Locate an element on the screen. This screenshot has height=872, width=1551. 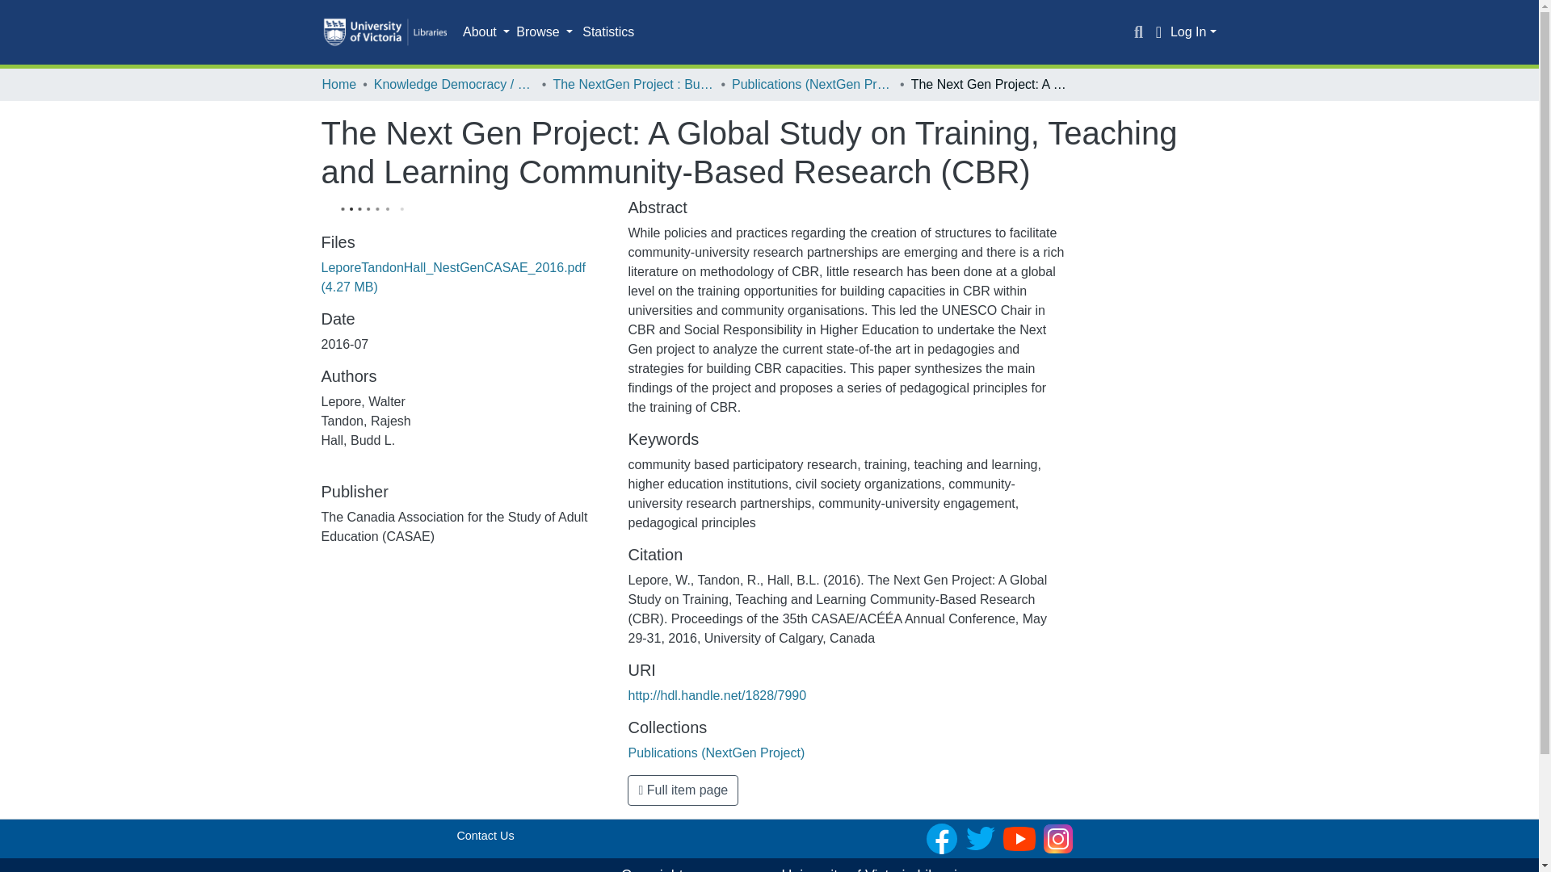
Home is located at coordinates (338, 84).